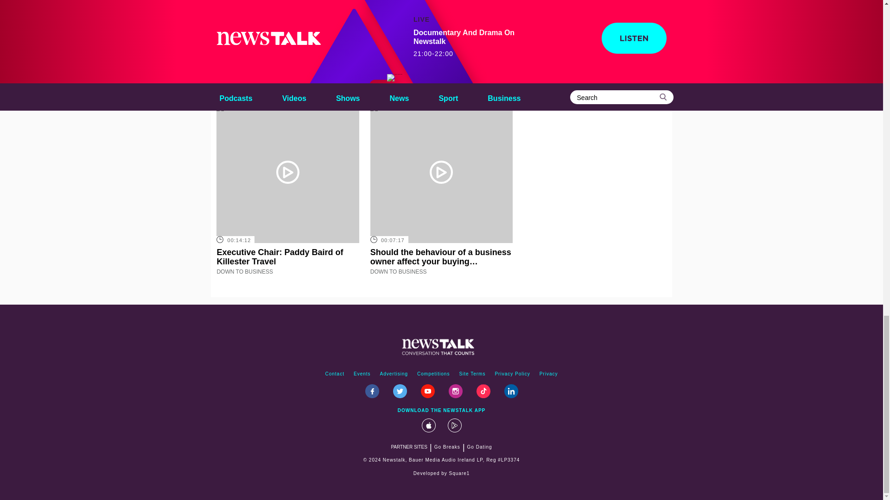  I want to click on competitions, so click(433, 374).